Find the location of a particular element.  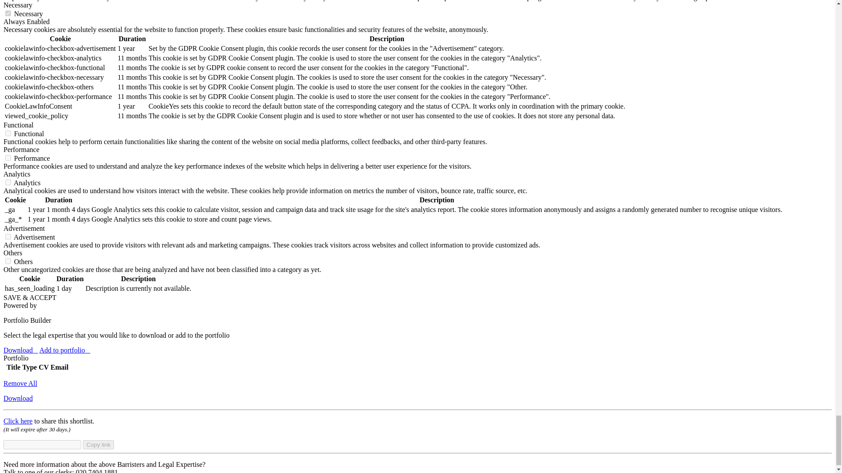

on is located at coordinates (8, 261).